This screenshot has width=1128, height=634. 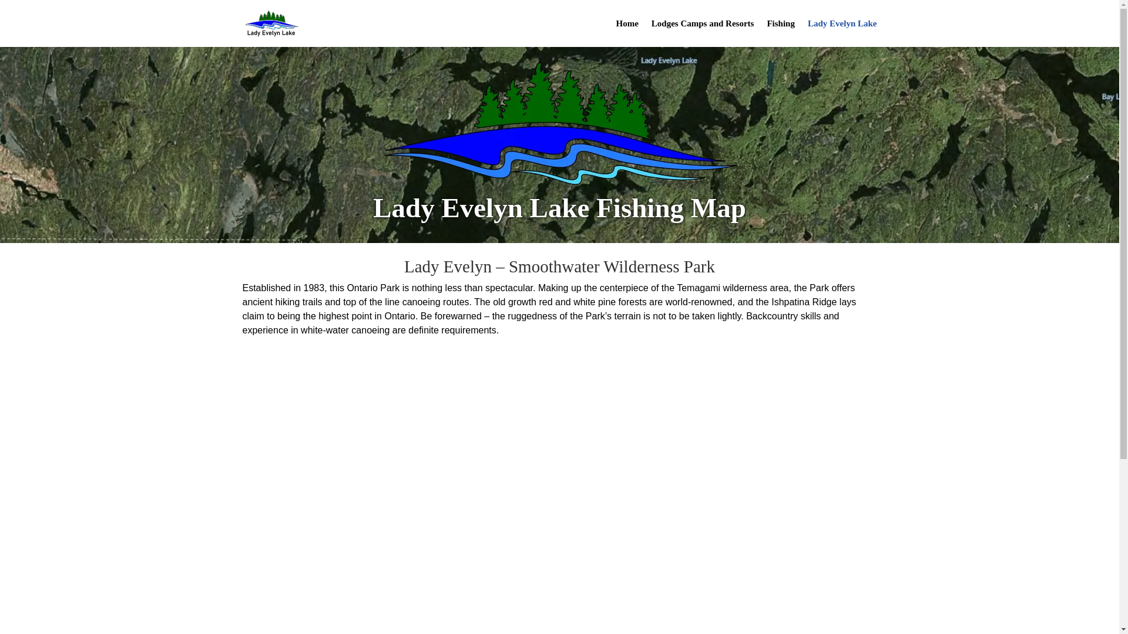 What do you see at coordinates (703, 33) in the screenshot?
I see `Lodges Camps and Resorts` at bounding box center [703, 33].